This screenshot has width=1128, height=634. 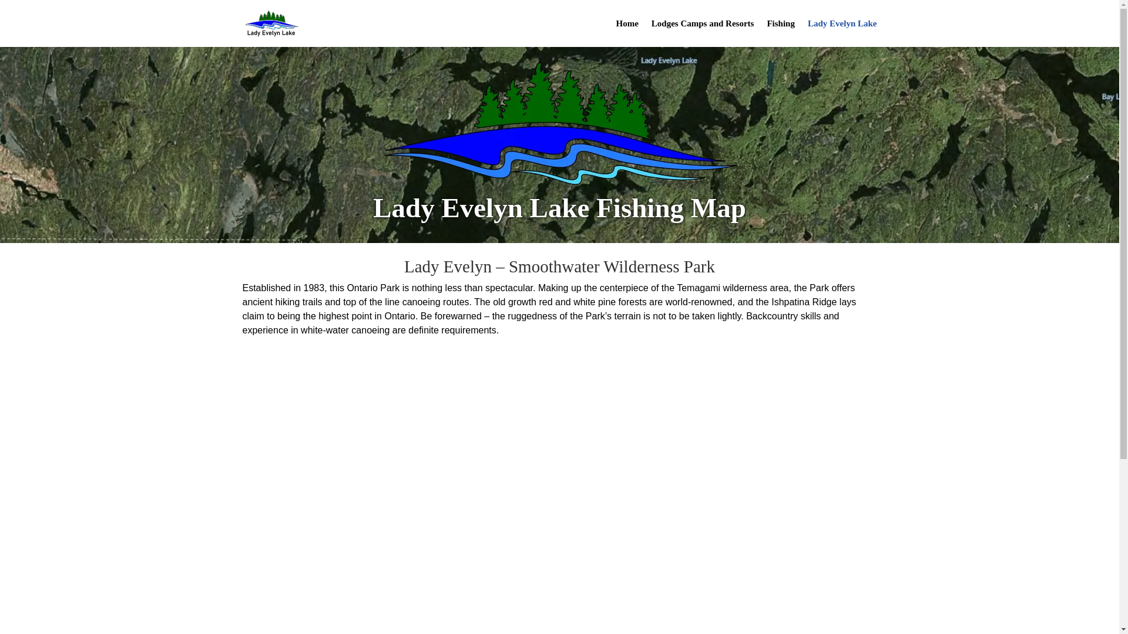 What do you see at coordinates (703, 33) in the screenshot?
I see `Lodges Camps and Resorts` at bounding box center [703, 33].